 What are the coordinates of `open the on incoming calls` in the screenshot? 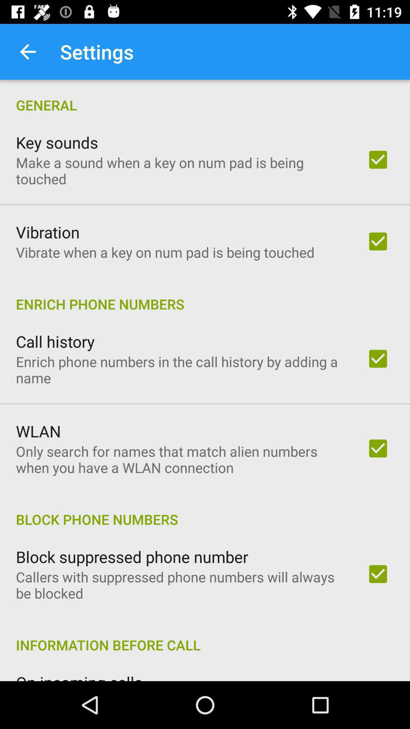 It's located at (79, 676).